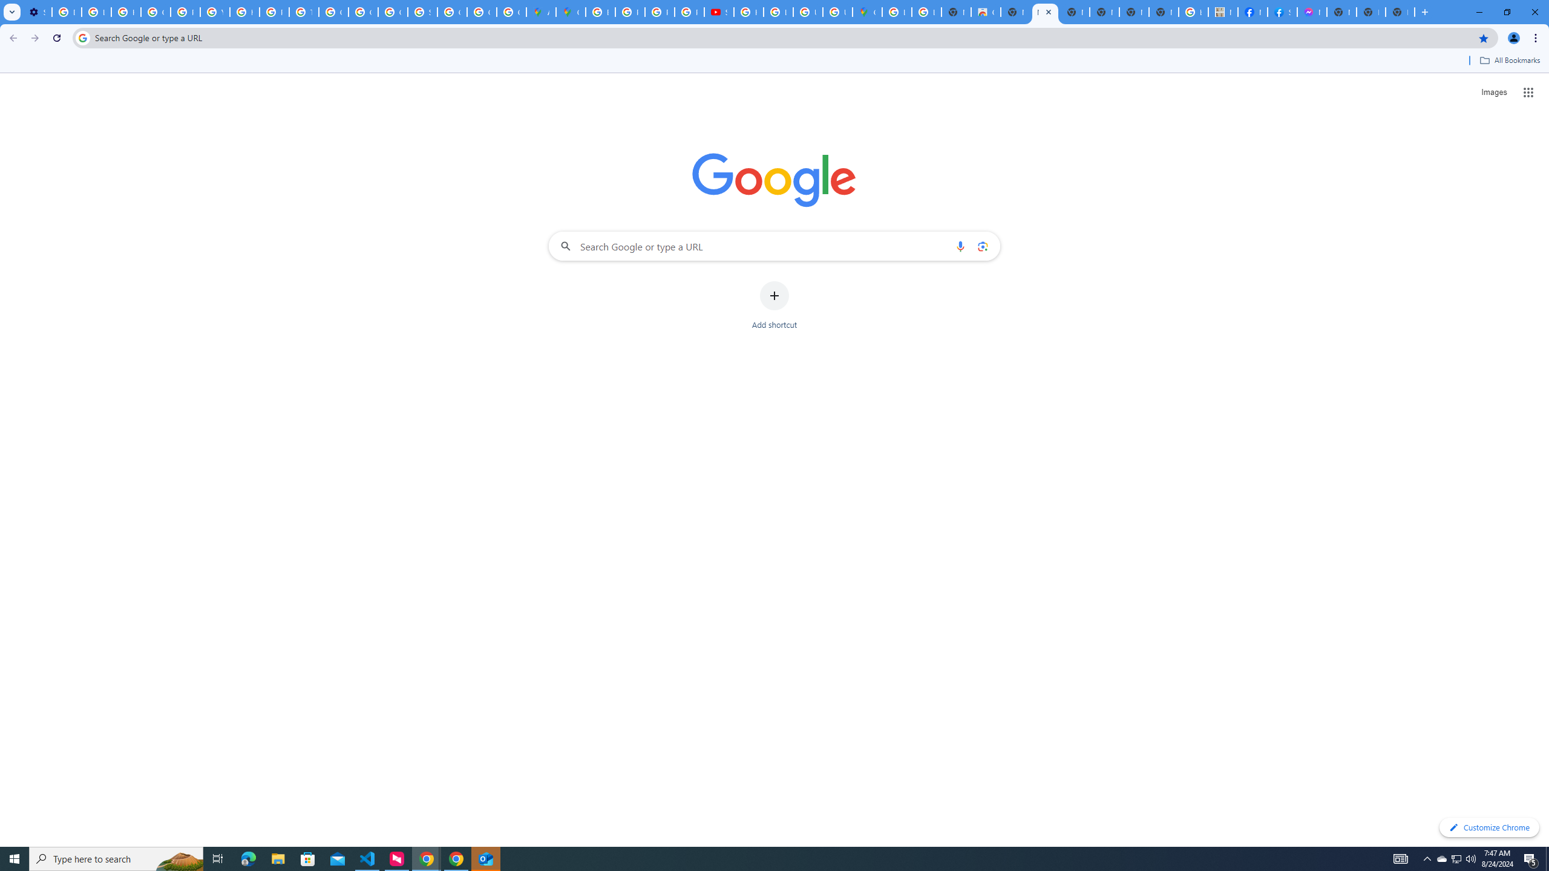 This screenshot has width=1549, height=871. Describe the element at coordinates (1282, 12) in the screenshot. I see `Sign Up for Facebook` at that location.